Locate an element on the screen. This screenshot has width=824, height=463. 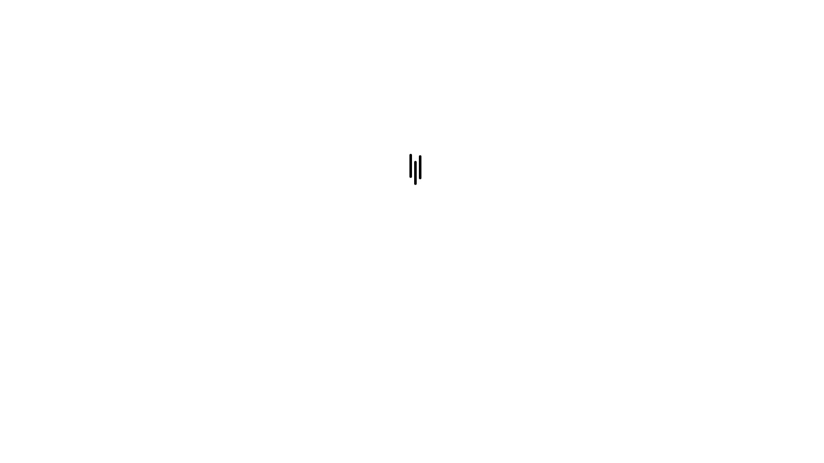
Lost your password? is located at coordinates (374, 262).